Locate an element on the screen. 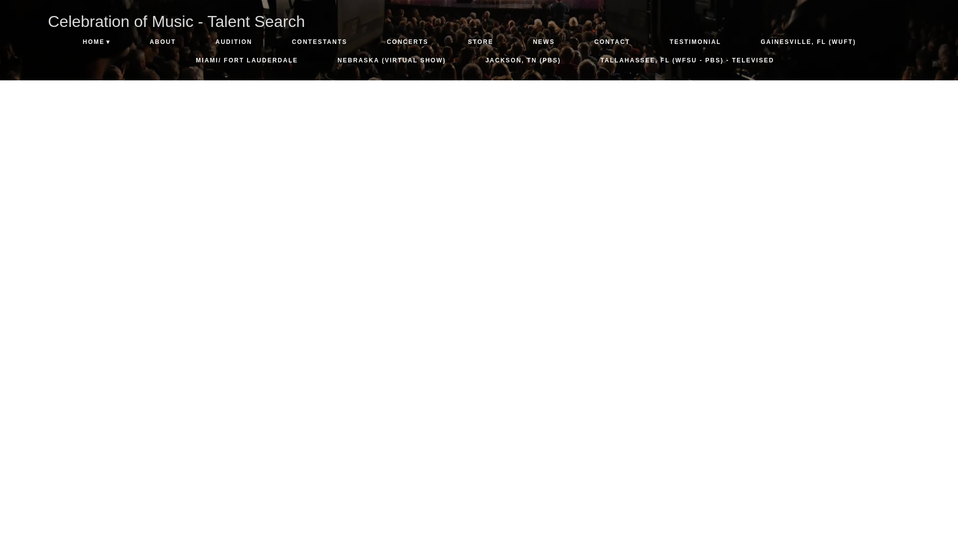  CONTACT is located at coordinates (612, 42).